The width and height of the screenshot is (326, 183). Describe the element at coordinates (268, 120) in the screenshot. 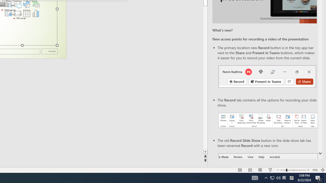

I see `Record your presentations screenshot one` at that location.